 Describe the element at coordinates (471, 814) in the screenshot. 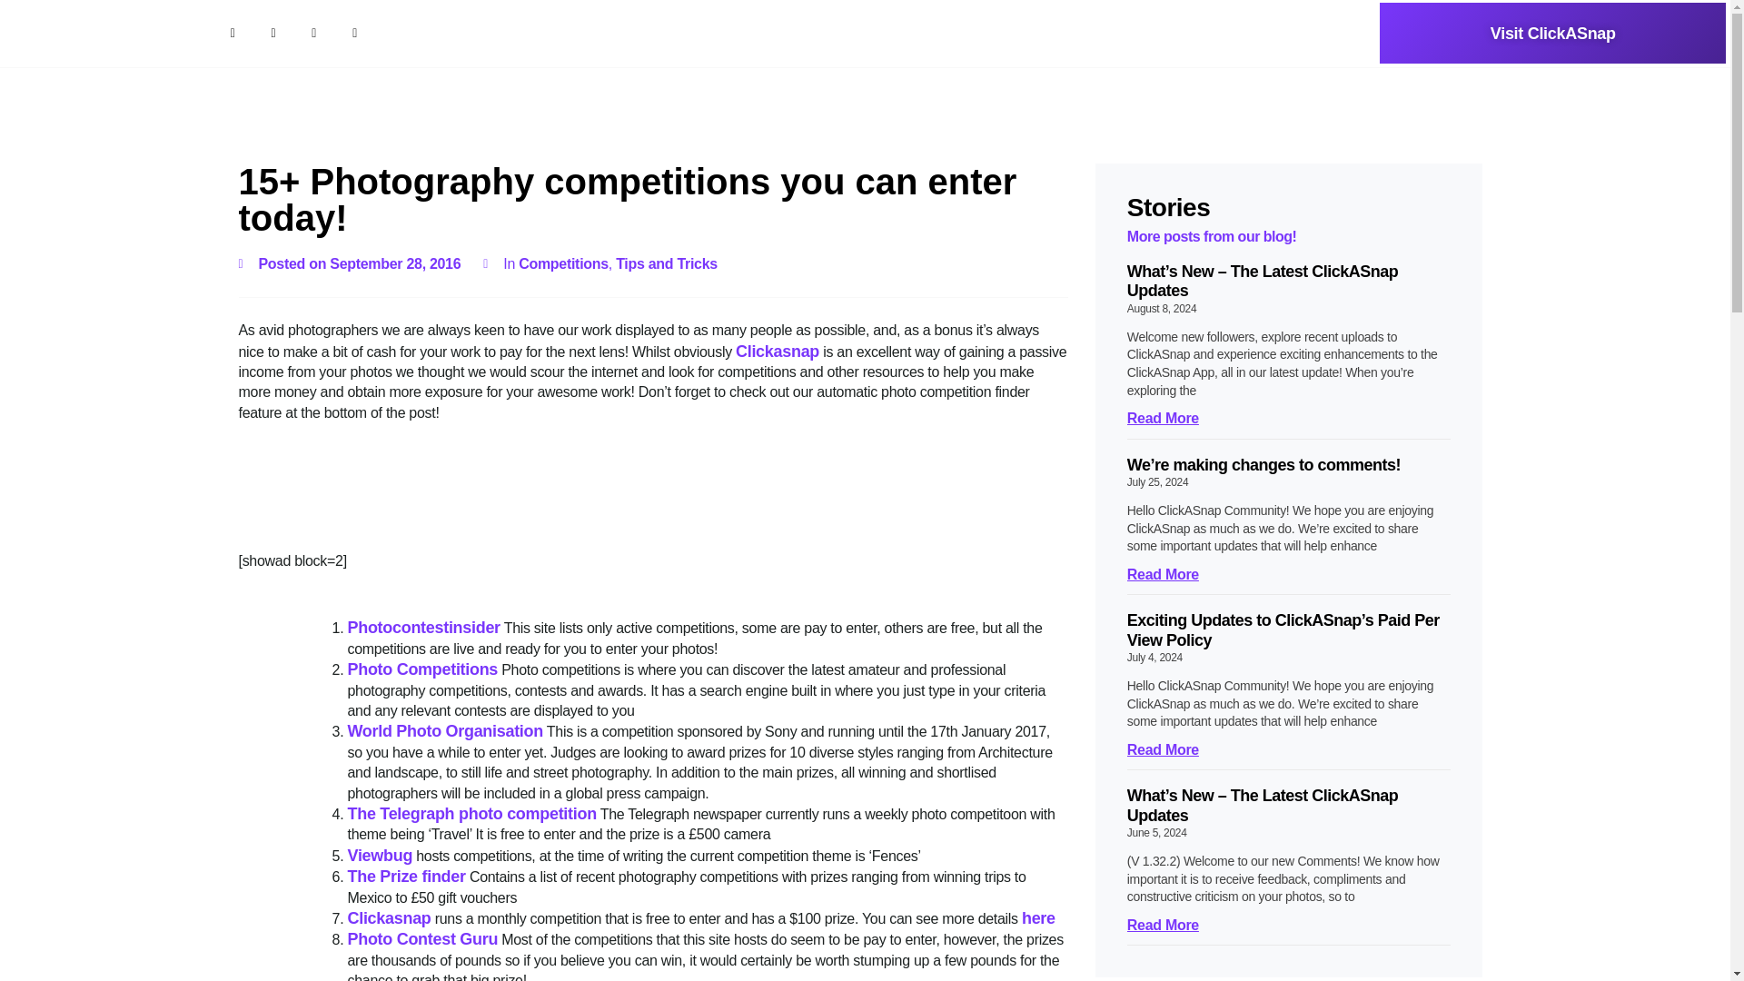

I see `The Telegraph photo competition` at that location.